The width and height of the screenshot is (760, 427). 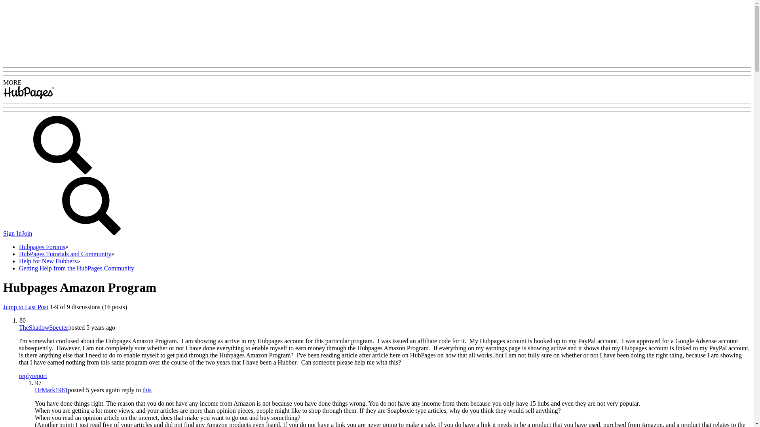 What do you see at coordinates (44, 327) in the screenshot?
I see `TheShadowSpecter` at bounding box center [44, 327].